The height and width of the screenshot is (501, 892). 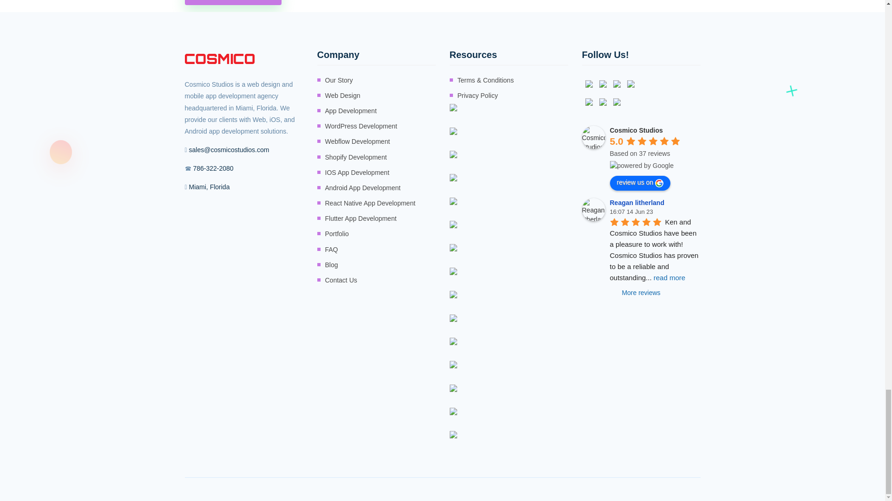 What do you see at coordinates (351, 110) in the screenshot?
I see `App Development` at bounding box center [351, 110].